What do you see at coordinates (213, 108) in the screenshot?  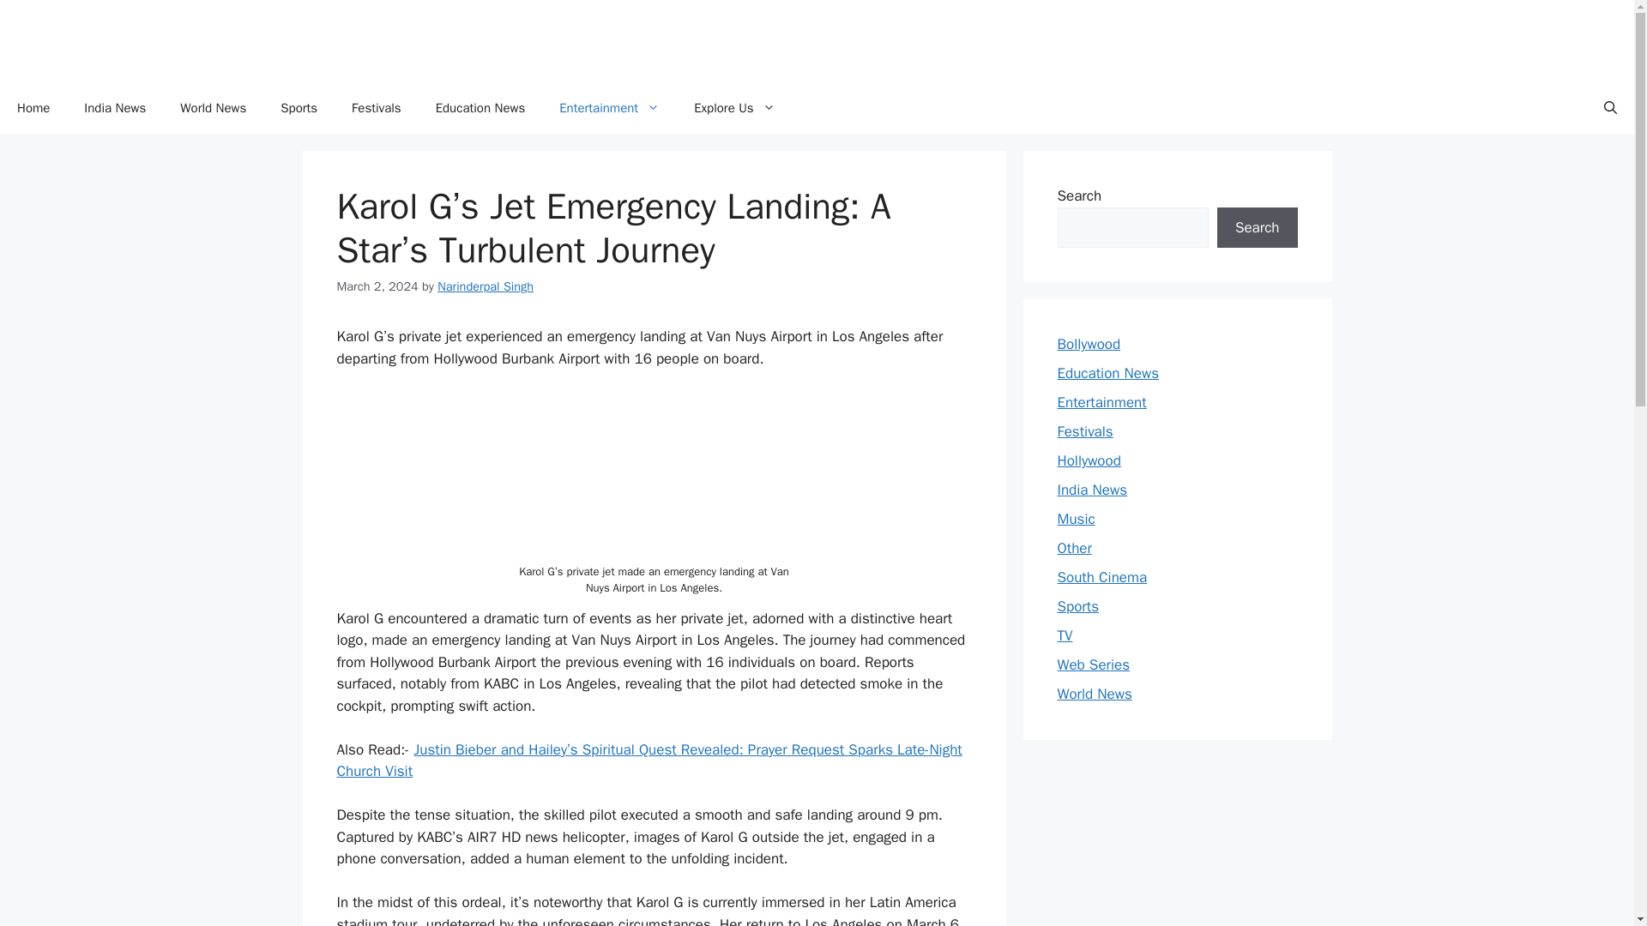 I see `World News` at bounding box center [213, 108].